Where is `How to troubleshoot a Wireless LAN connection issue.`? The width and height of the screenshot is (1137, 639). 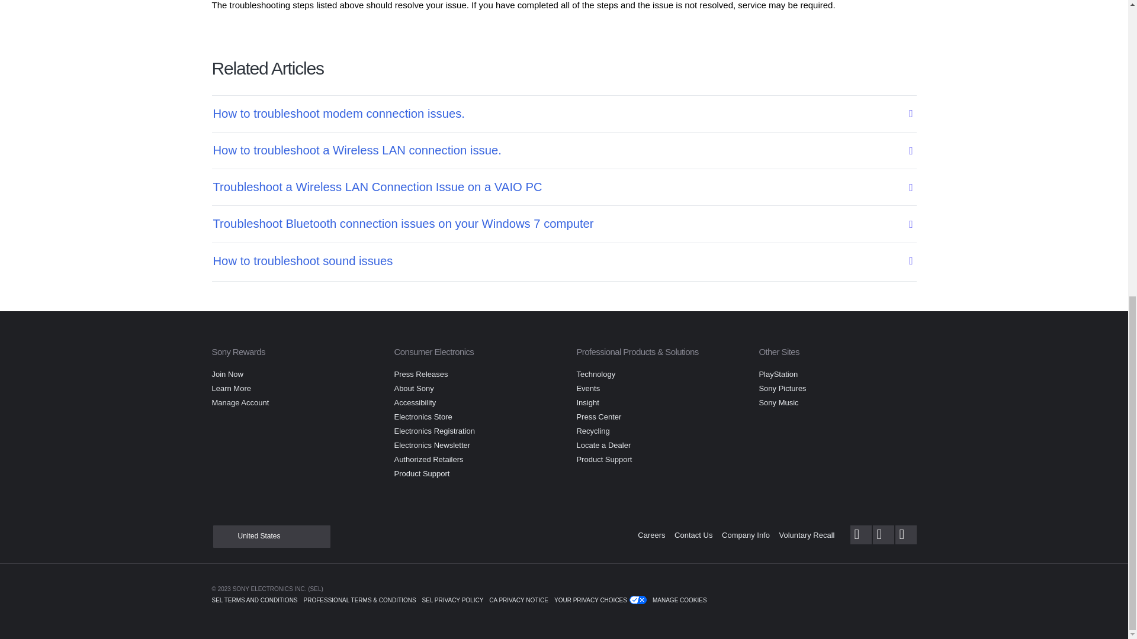 How to troubleshoot a Wireless LAN connection issue. is located at coordinates (556, 150).